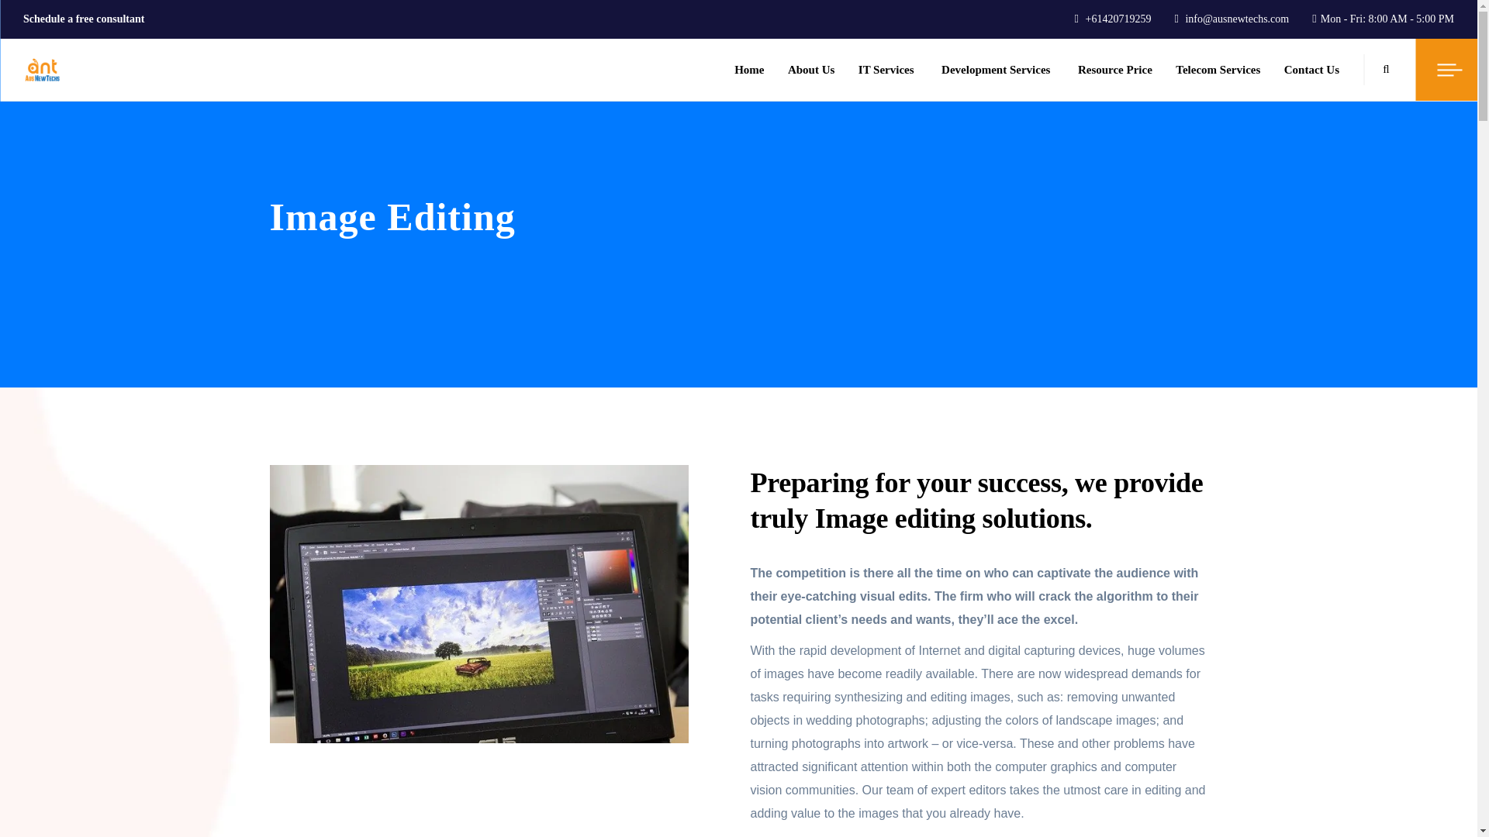  Describe the element at coordinates (886, 69) in the screenshot. I see `IT Services` at that location.